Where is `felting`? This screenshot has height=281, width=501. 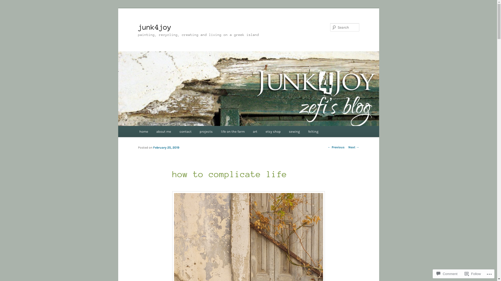
felting is located at coordinates (313, 132).